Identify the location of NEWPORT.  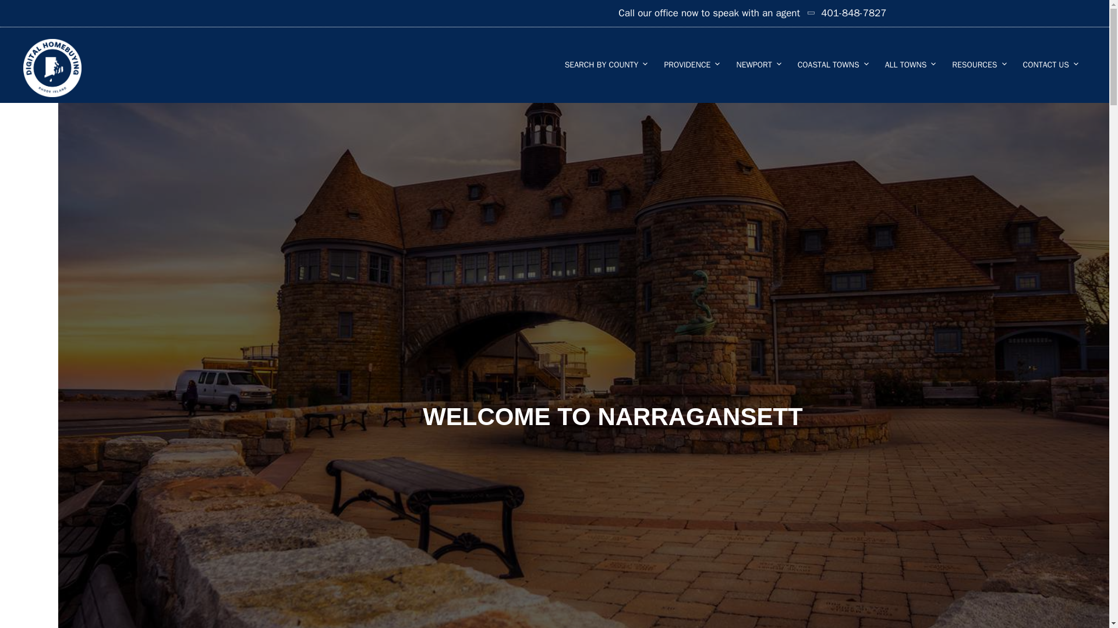
(758, 65).